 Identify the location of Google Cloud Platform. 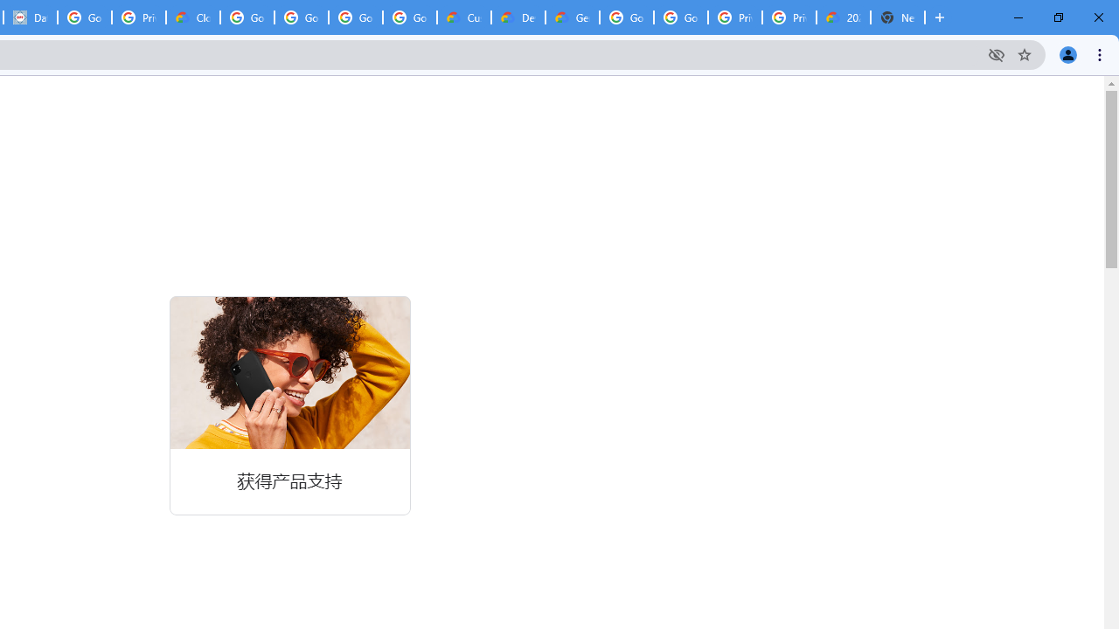
(680, 17).